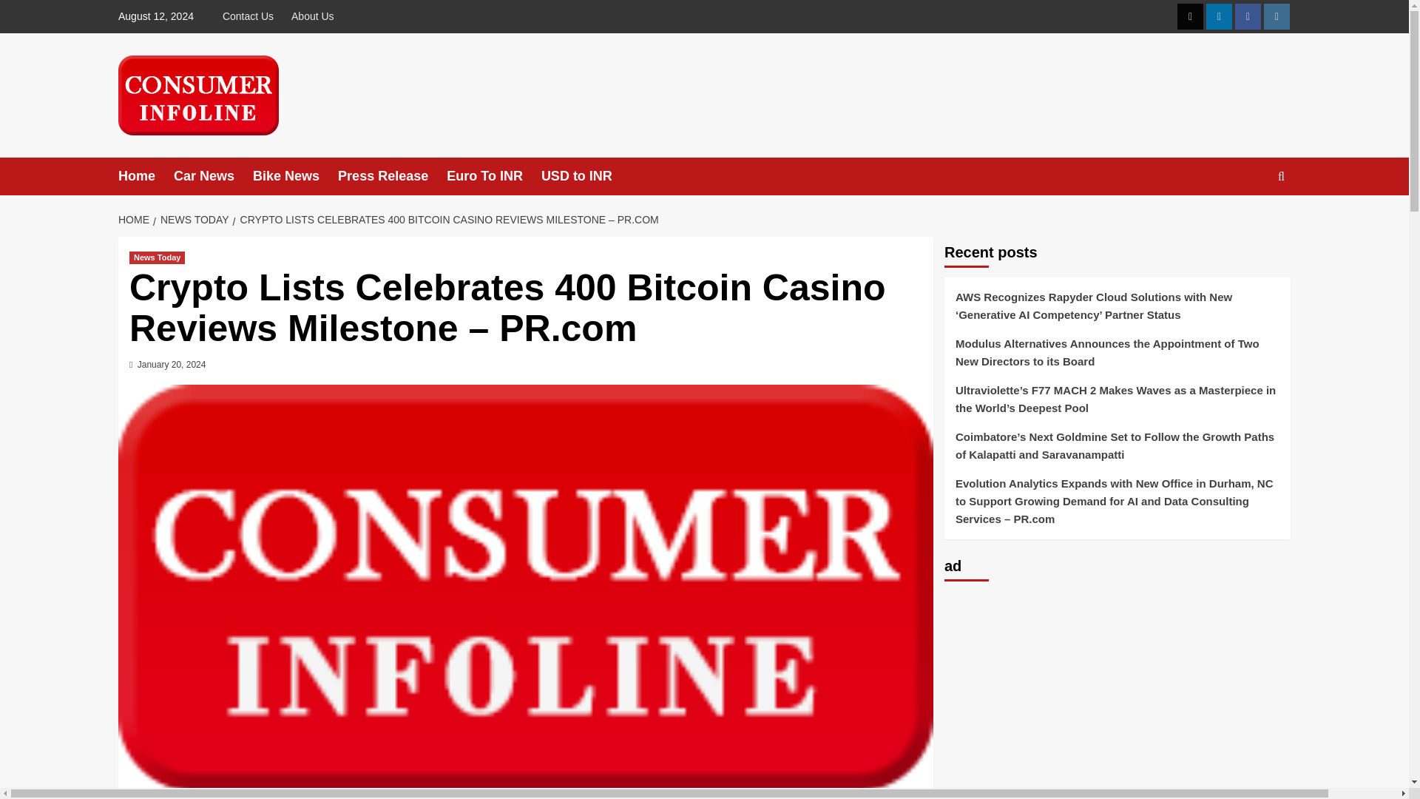 This screenshot has width=1420, height=799. I want to click on Search, so click(1247, 222).